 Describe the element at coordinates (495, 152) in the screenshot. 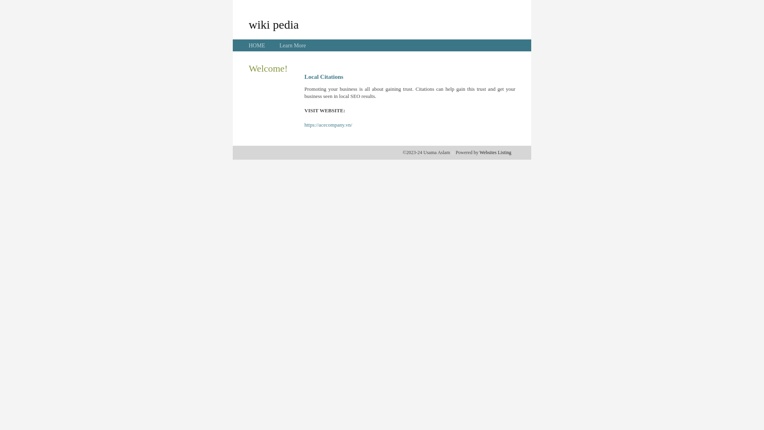

I see `Websites Listing` at that location.